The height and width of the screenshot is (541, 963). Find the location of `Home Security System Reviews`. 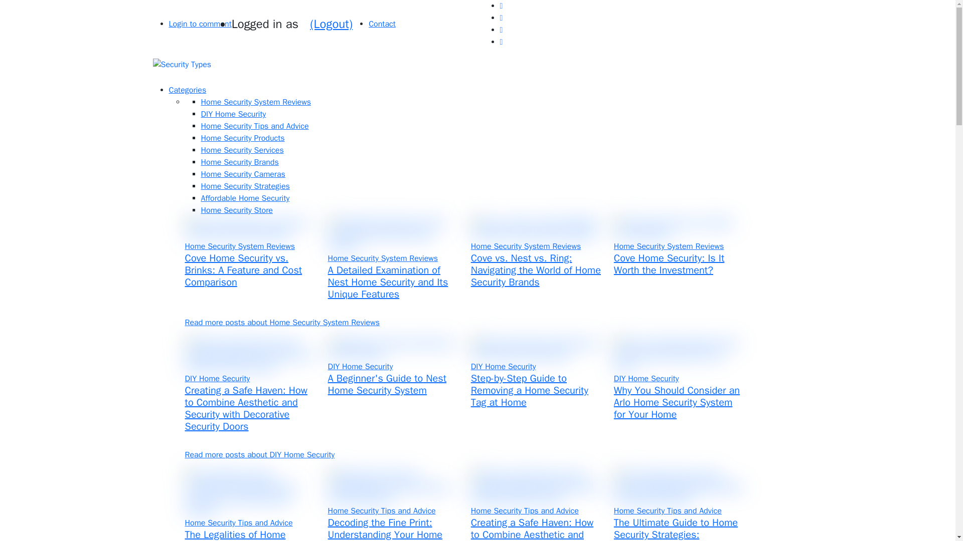

Home Security System Reviews is located at coordinates (256, 102).